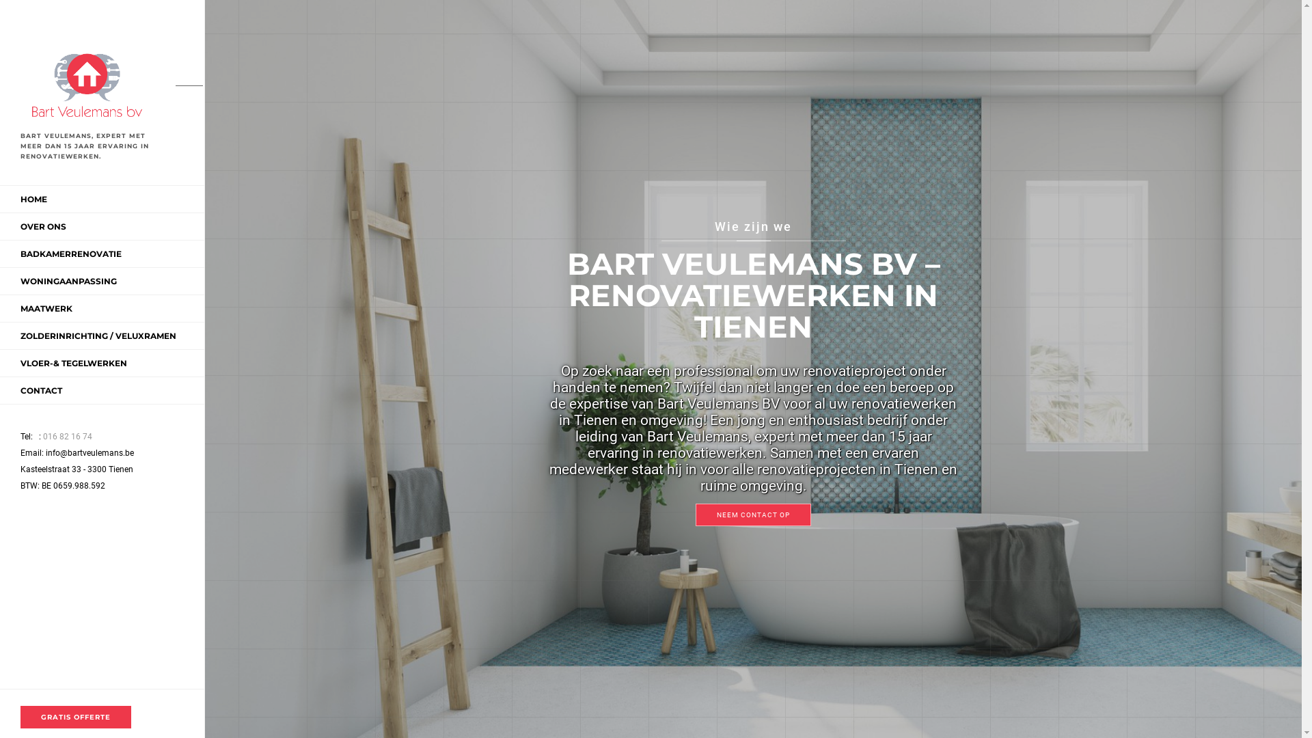 Image resolution: width=1312 pixels, height=738 pixels. Describe the element at coordinates (34, 200) in the screenshot. I see `HOME` at that location.